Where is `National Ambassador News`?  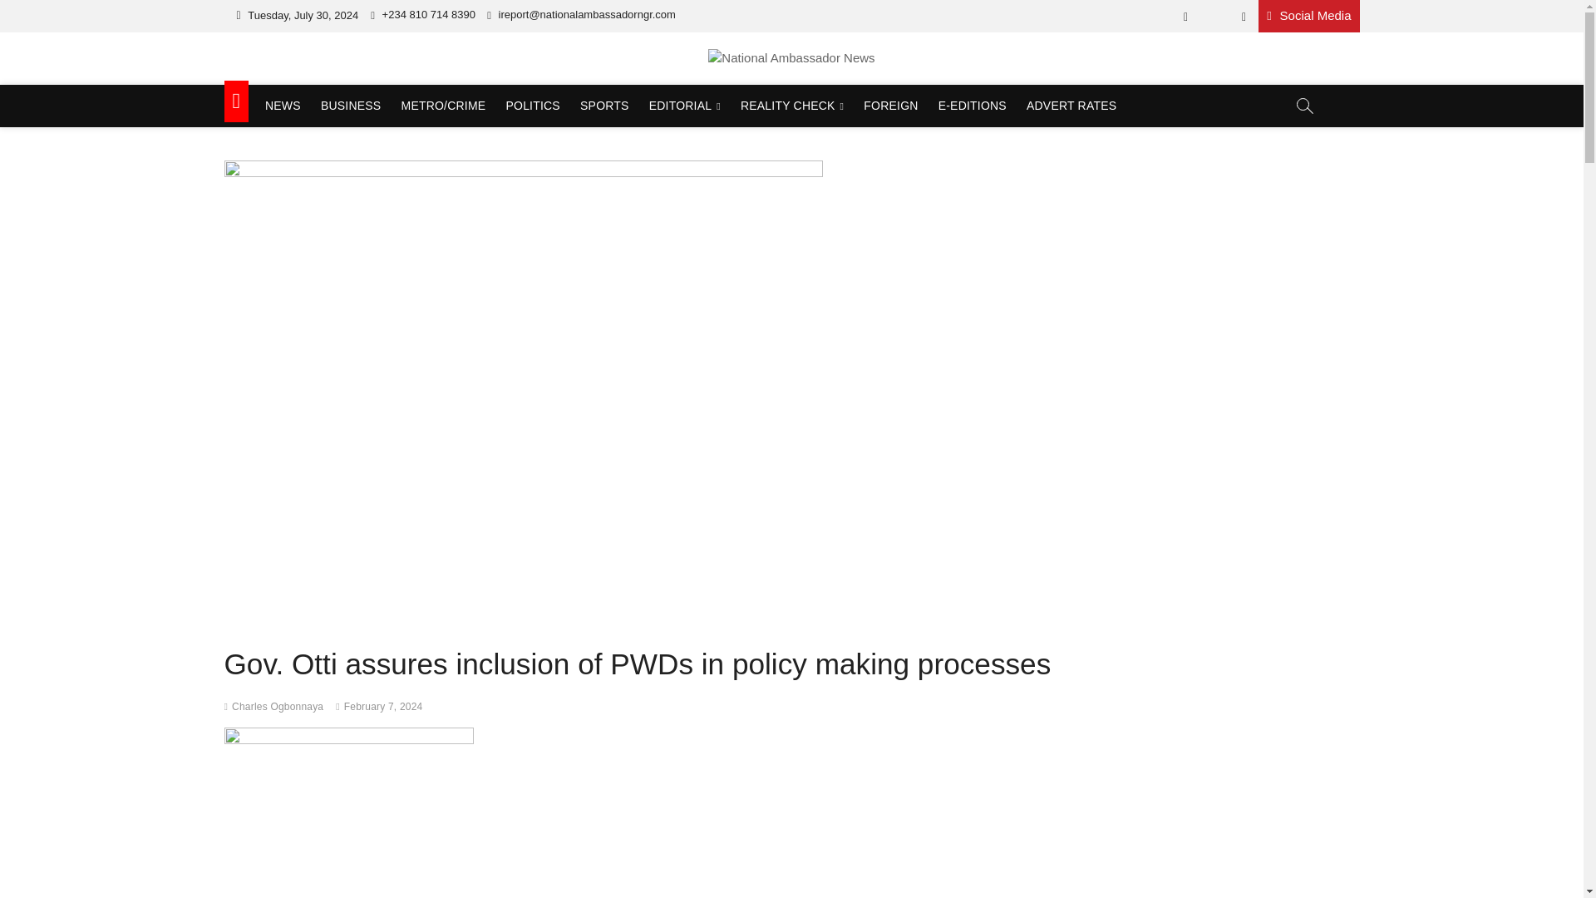
National Ambassador News is located at coordinates (416, 86).